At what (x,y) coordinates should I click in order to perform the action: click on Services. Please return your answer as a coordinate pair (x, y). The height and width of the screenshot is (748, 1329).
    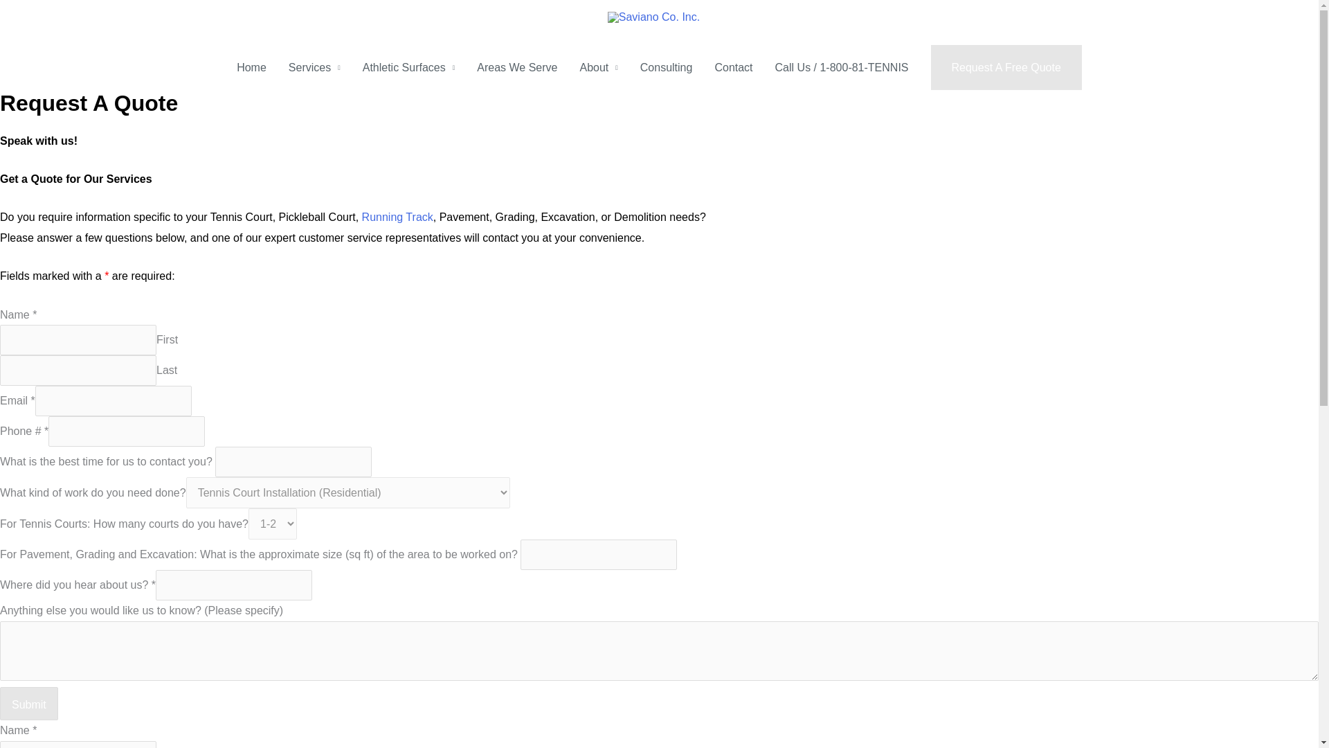
    Looking at the image, I should click on (314, 67).